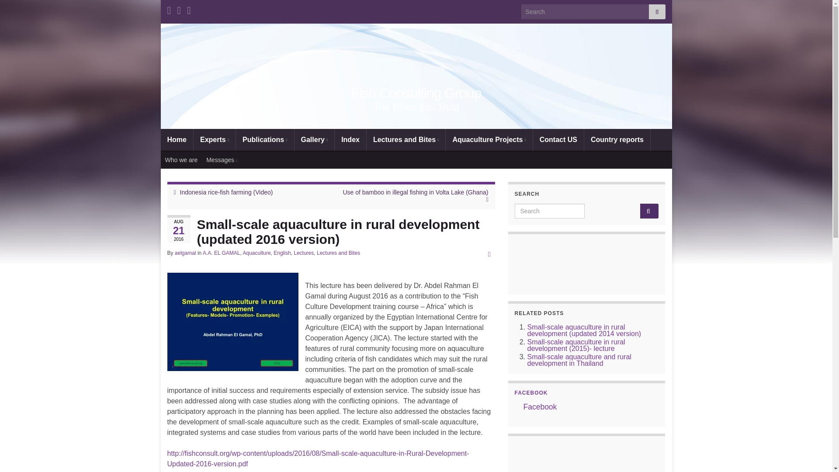 The width and height of the screenshot is (839, 472). Describe the element at coordinates (181, 160) in the screenshot. I see `Who we are` at that location.